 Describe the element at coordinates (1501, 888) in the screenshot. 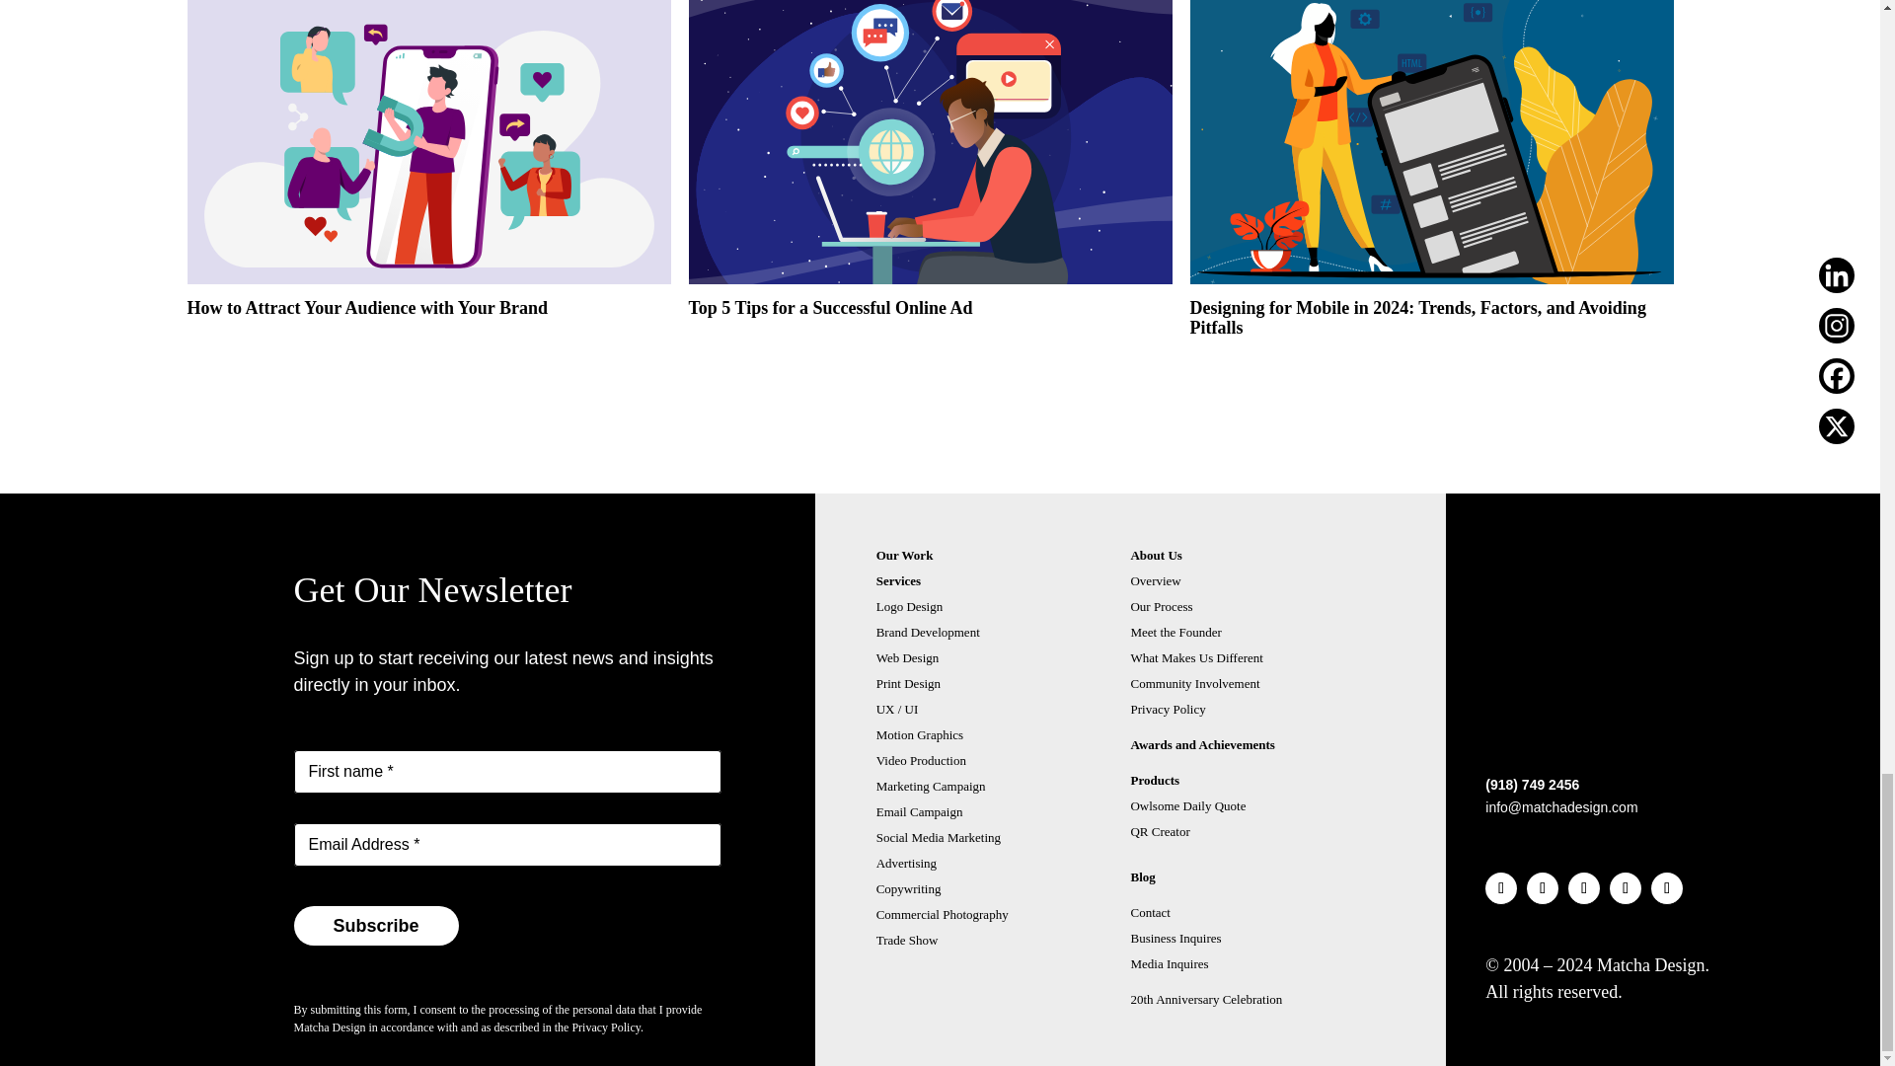

I see `Follow on LinkedIn` at that location.